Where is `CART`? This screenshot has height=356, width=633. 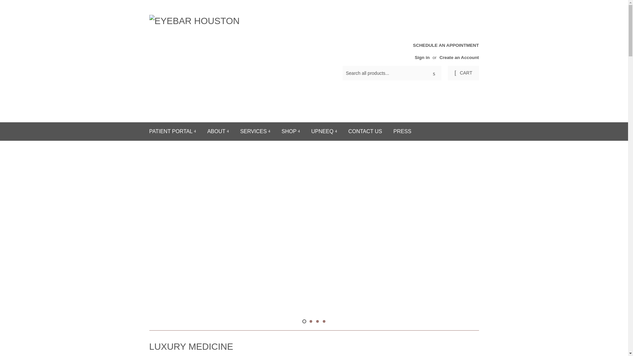 CART is located at coordinates (463, 73).